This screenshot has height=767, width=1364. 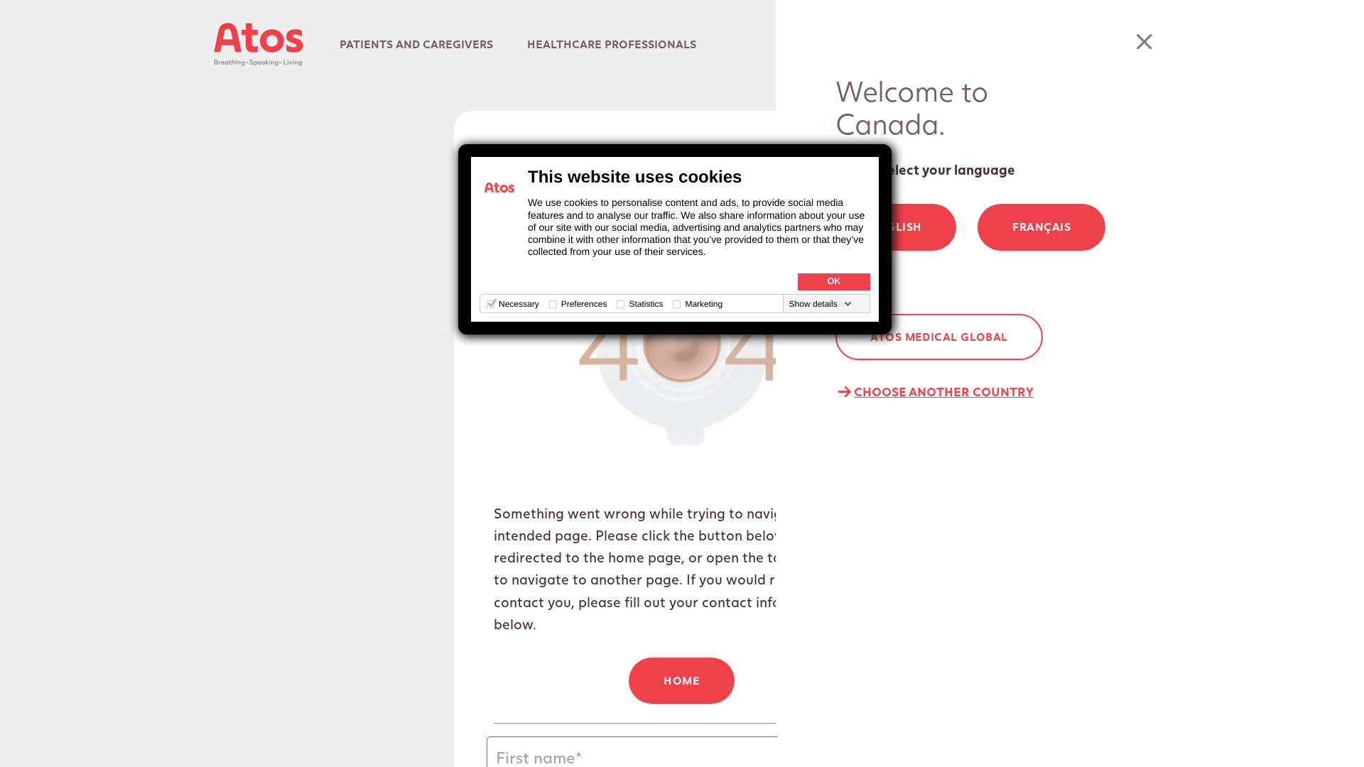 What do you see at coordinates (834, 281) in the screenshot?
I see `OK` at bounding box center [834, 281].